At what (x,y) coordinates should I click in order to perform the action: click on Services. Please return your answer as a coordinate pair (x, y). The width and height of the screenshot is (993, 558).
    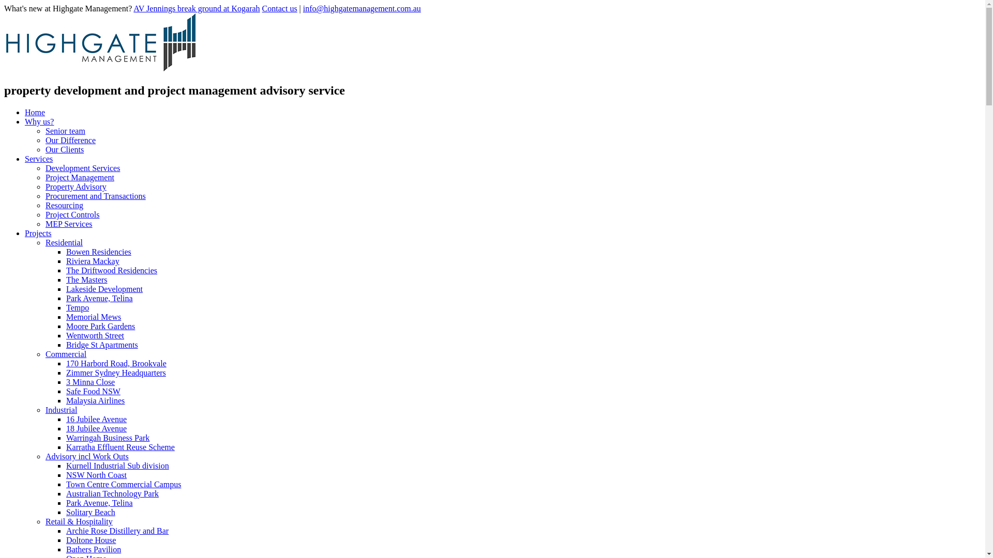
    Looking at the image, I should click on (39, 159).